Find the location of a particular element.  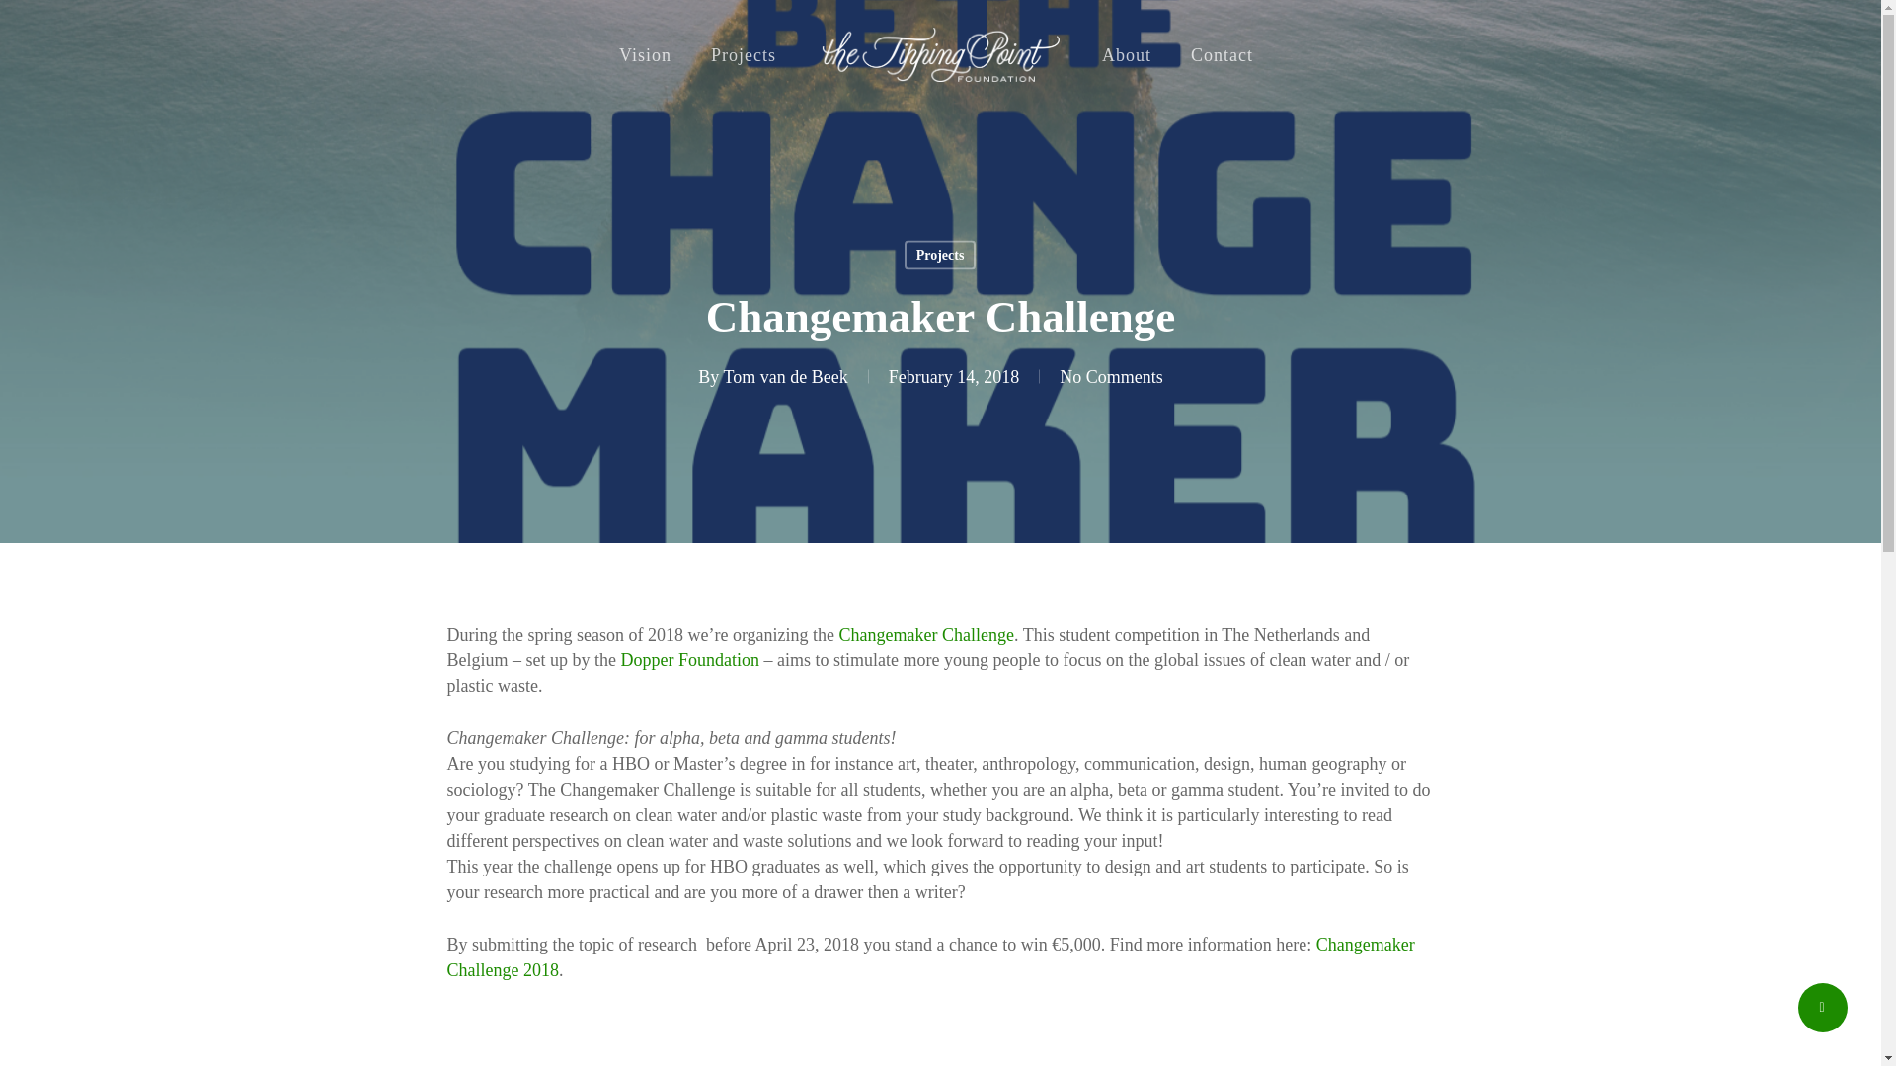

Projects is located at coordinates (744, 53).